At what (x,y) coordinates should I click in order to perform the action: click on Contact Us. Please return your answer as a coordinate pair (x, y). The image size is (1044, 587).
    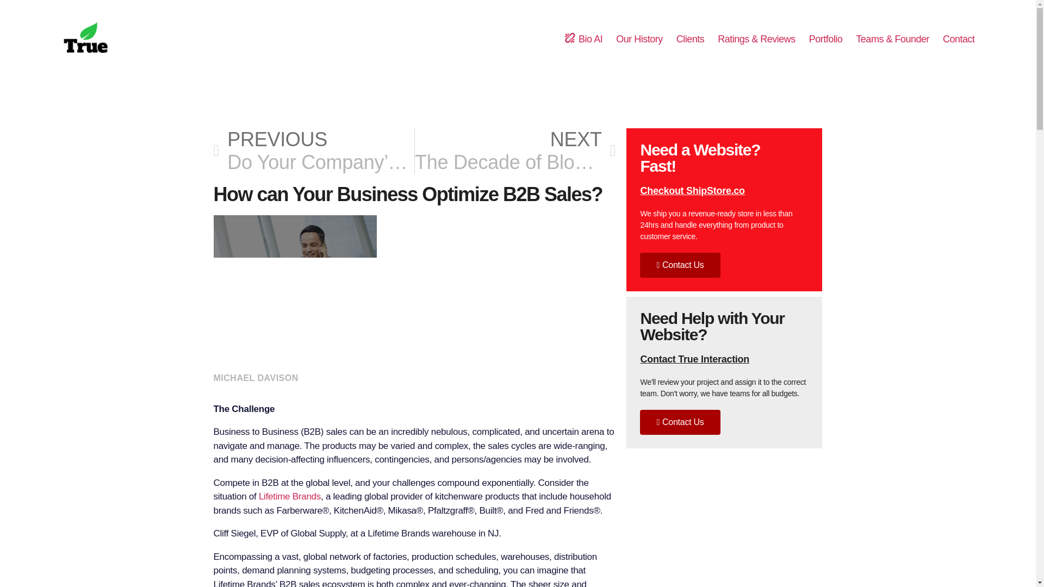
    Looking at the image, I should click on (289, 496).